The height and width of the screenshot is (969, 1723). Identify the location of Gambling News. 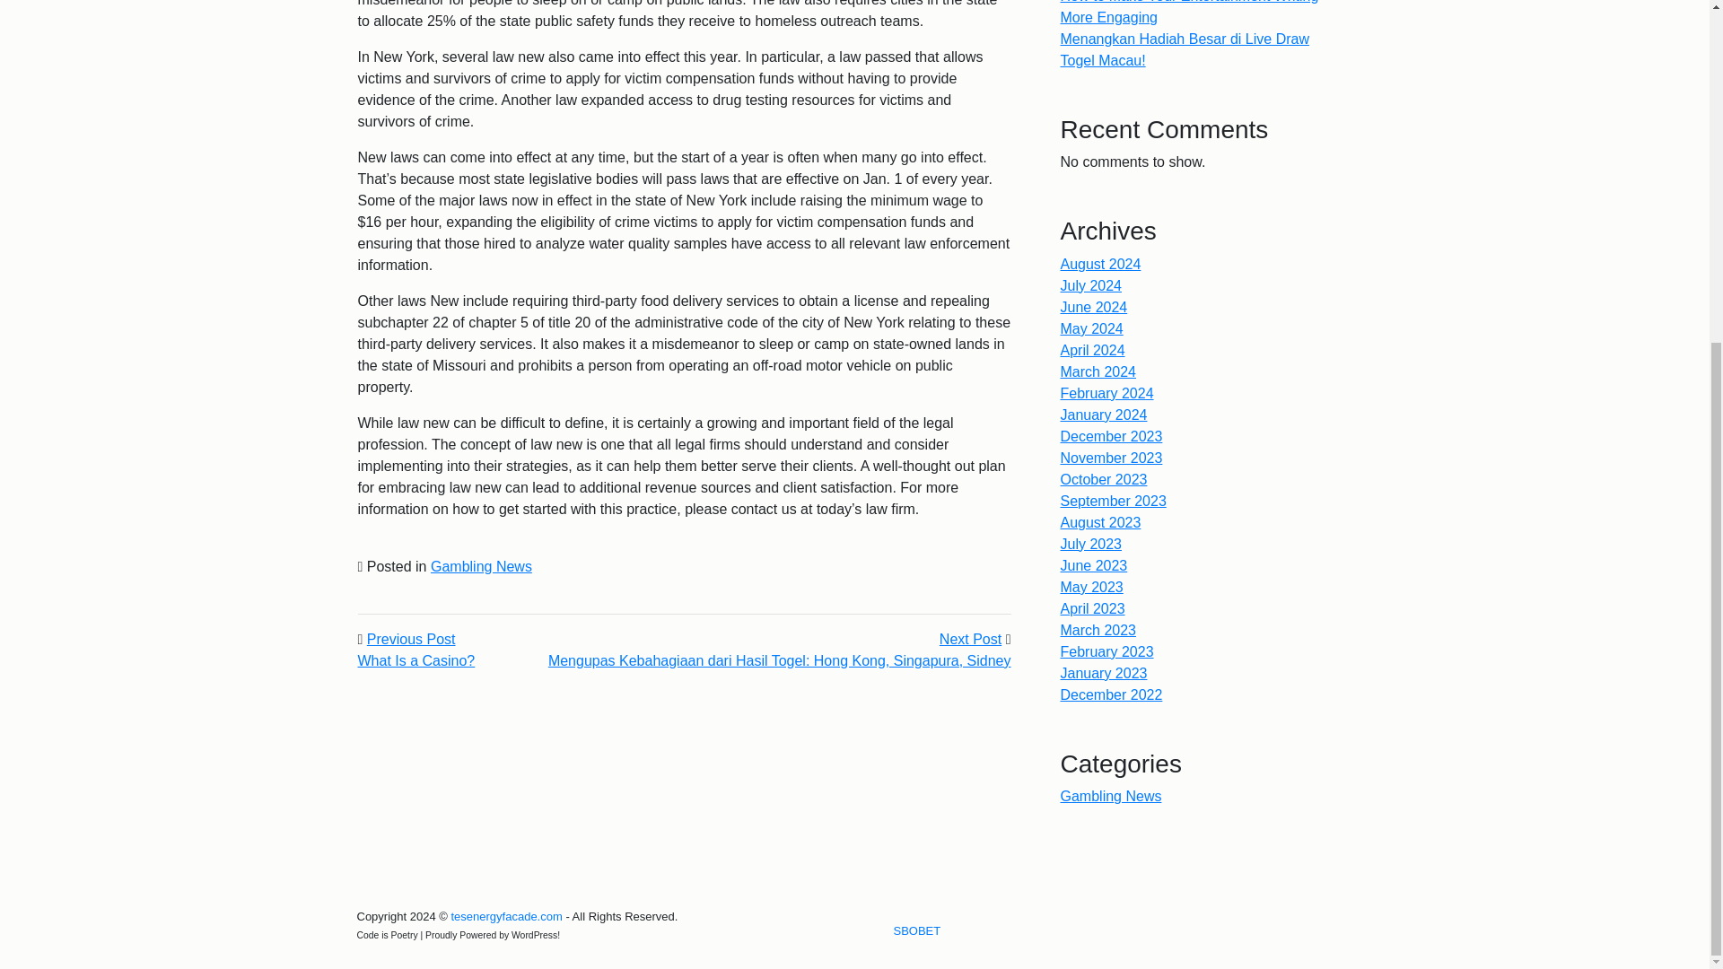
(917, 931).